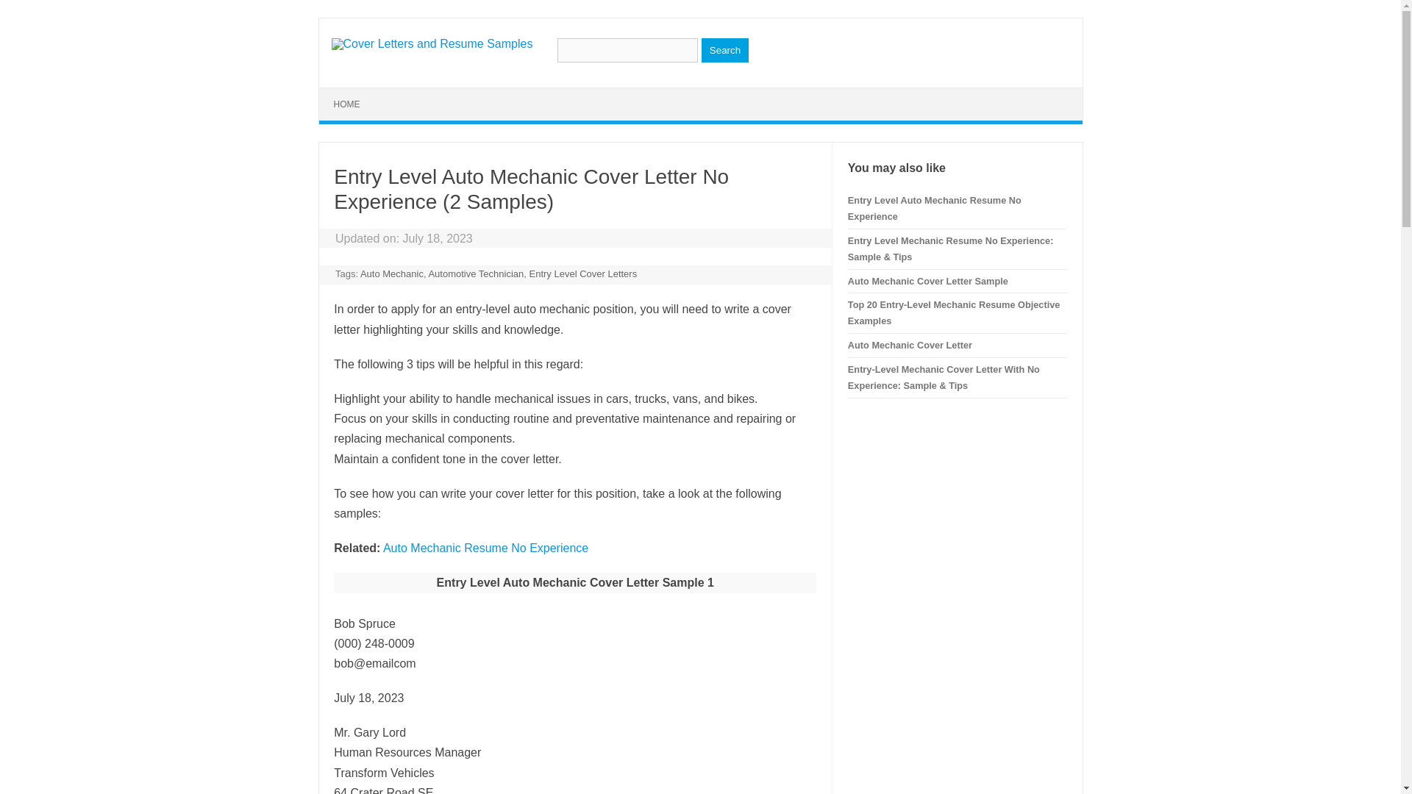 The height and width of the screenshot is (794, 1412). I want to click on HOME, so click(347, 104).